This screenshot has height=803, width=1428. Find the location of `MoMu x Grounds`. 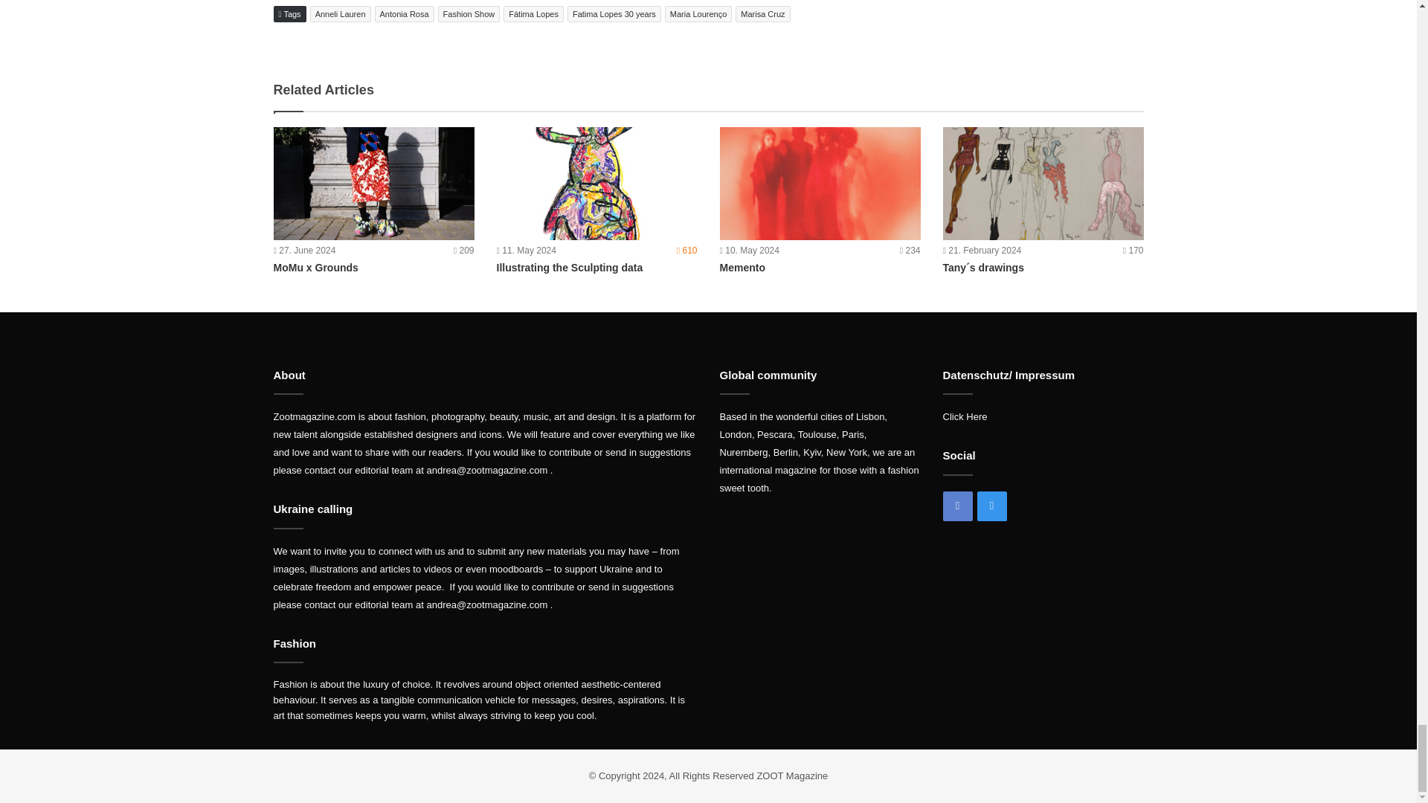

MoMu x Grounds is located at coordinates (315, 268).